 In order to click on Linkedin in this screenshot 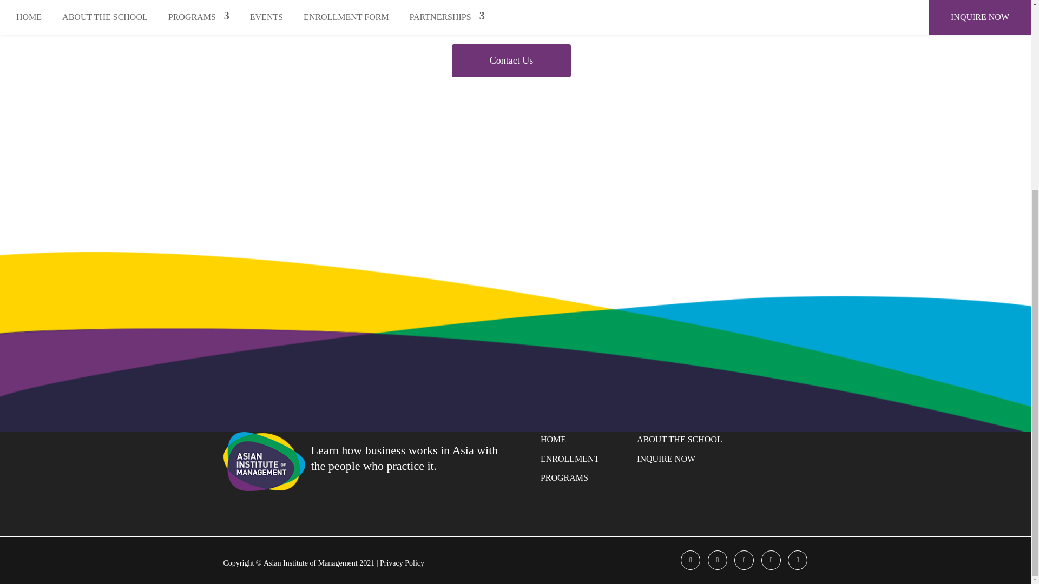, I will do `click(797, 560)`.